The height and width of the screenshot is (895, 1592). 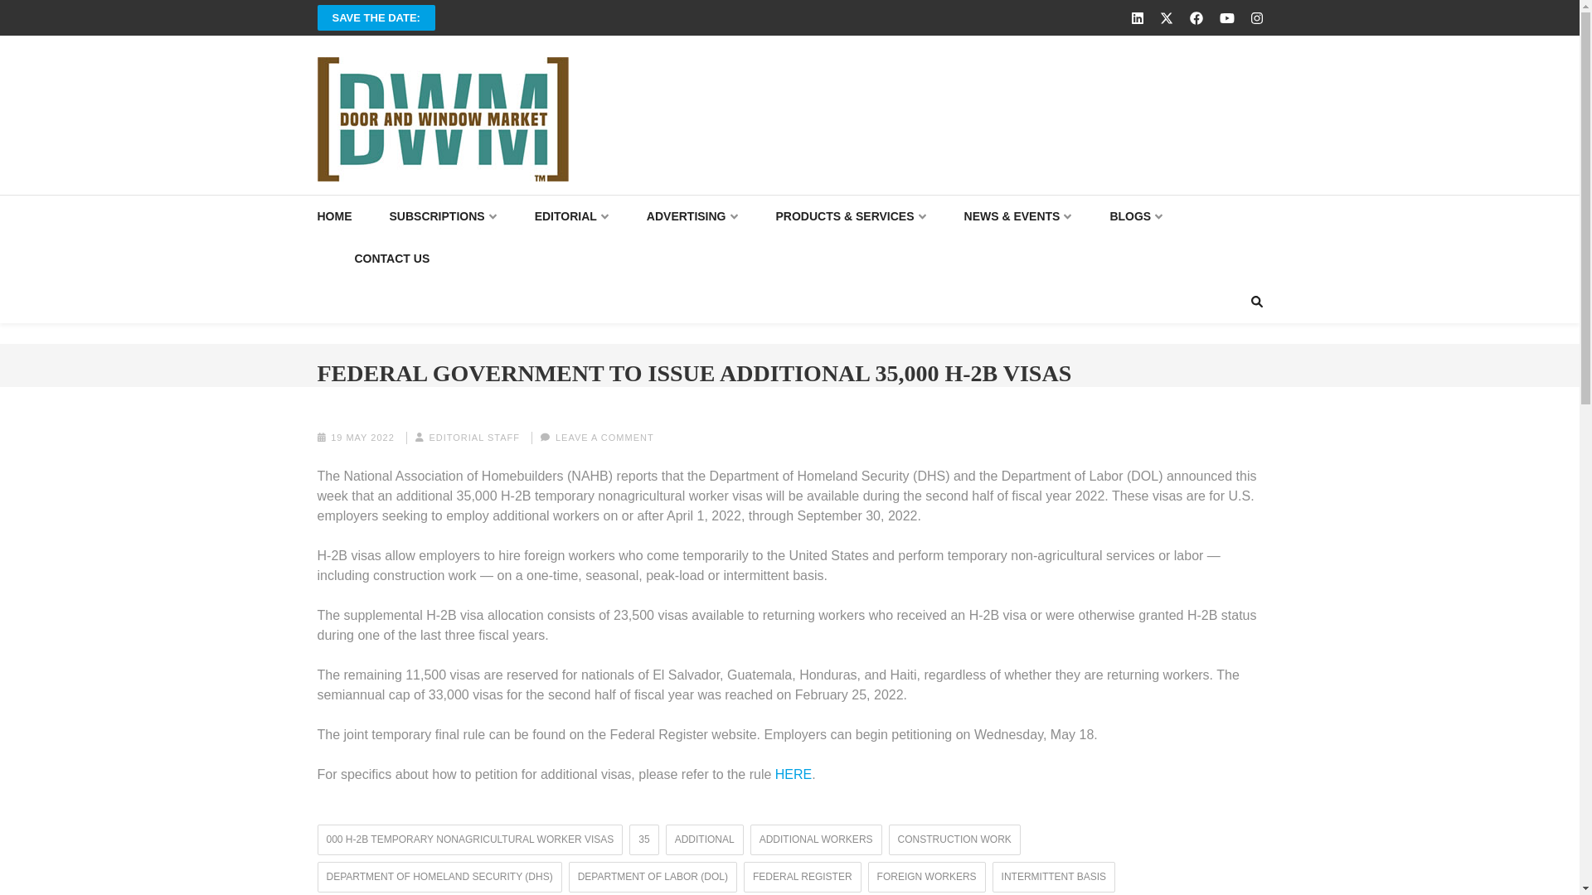 I want to click on ADVERTISING, so click(x=692, y=217).